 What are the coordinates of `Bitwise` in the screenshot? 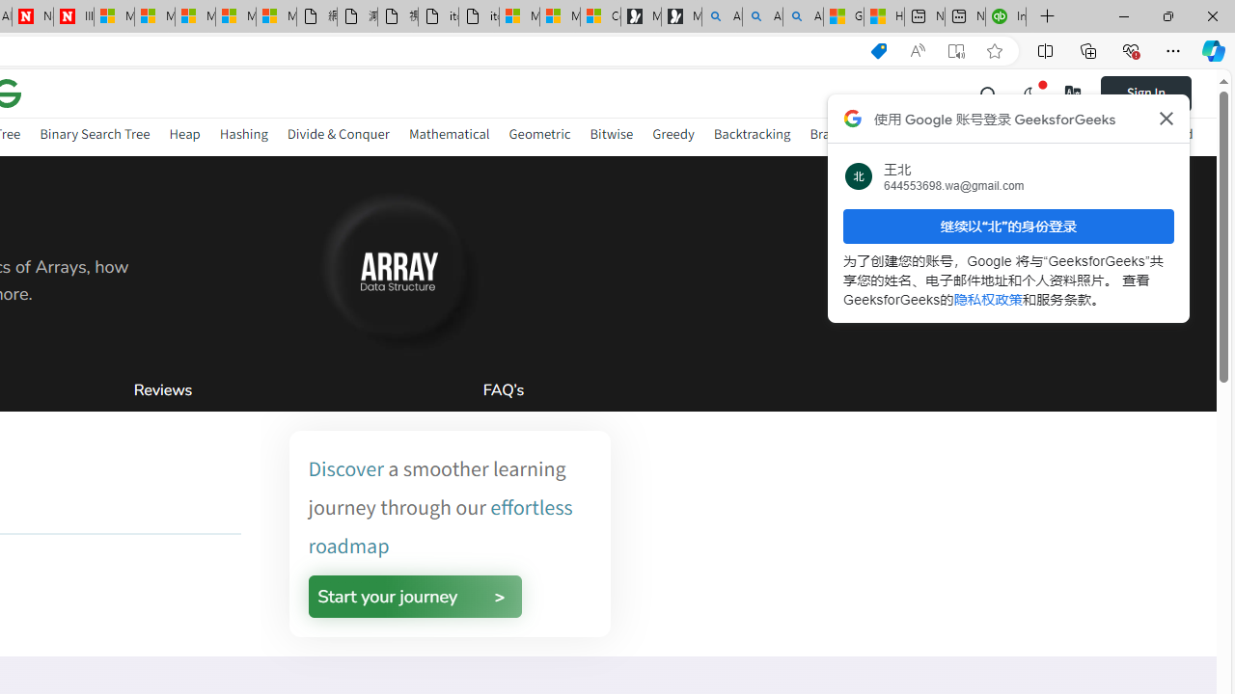 It's located at (612, 137).